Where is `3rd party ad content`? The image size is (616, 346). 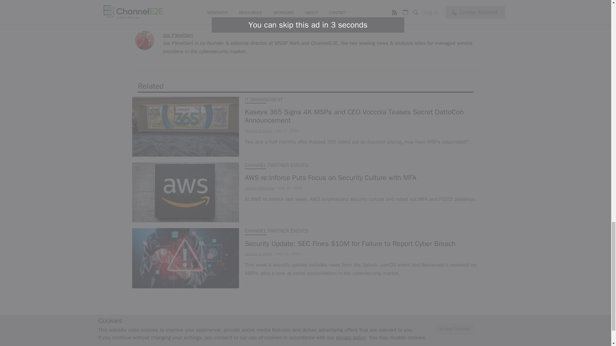 3rd party ad content is located at coordinates (305, 1).